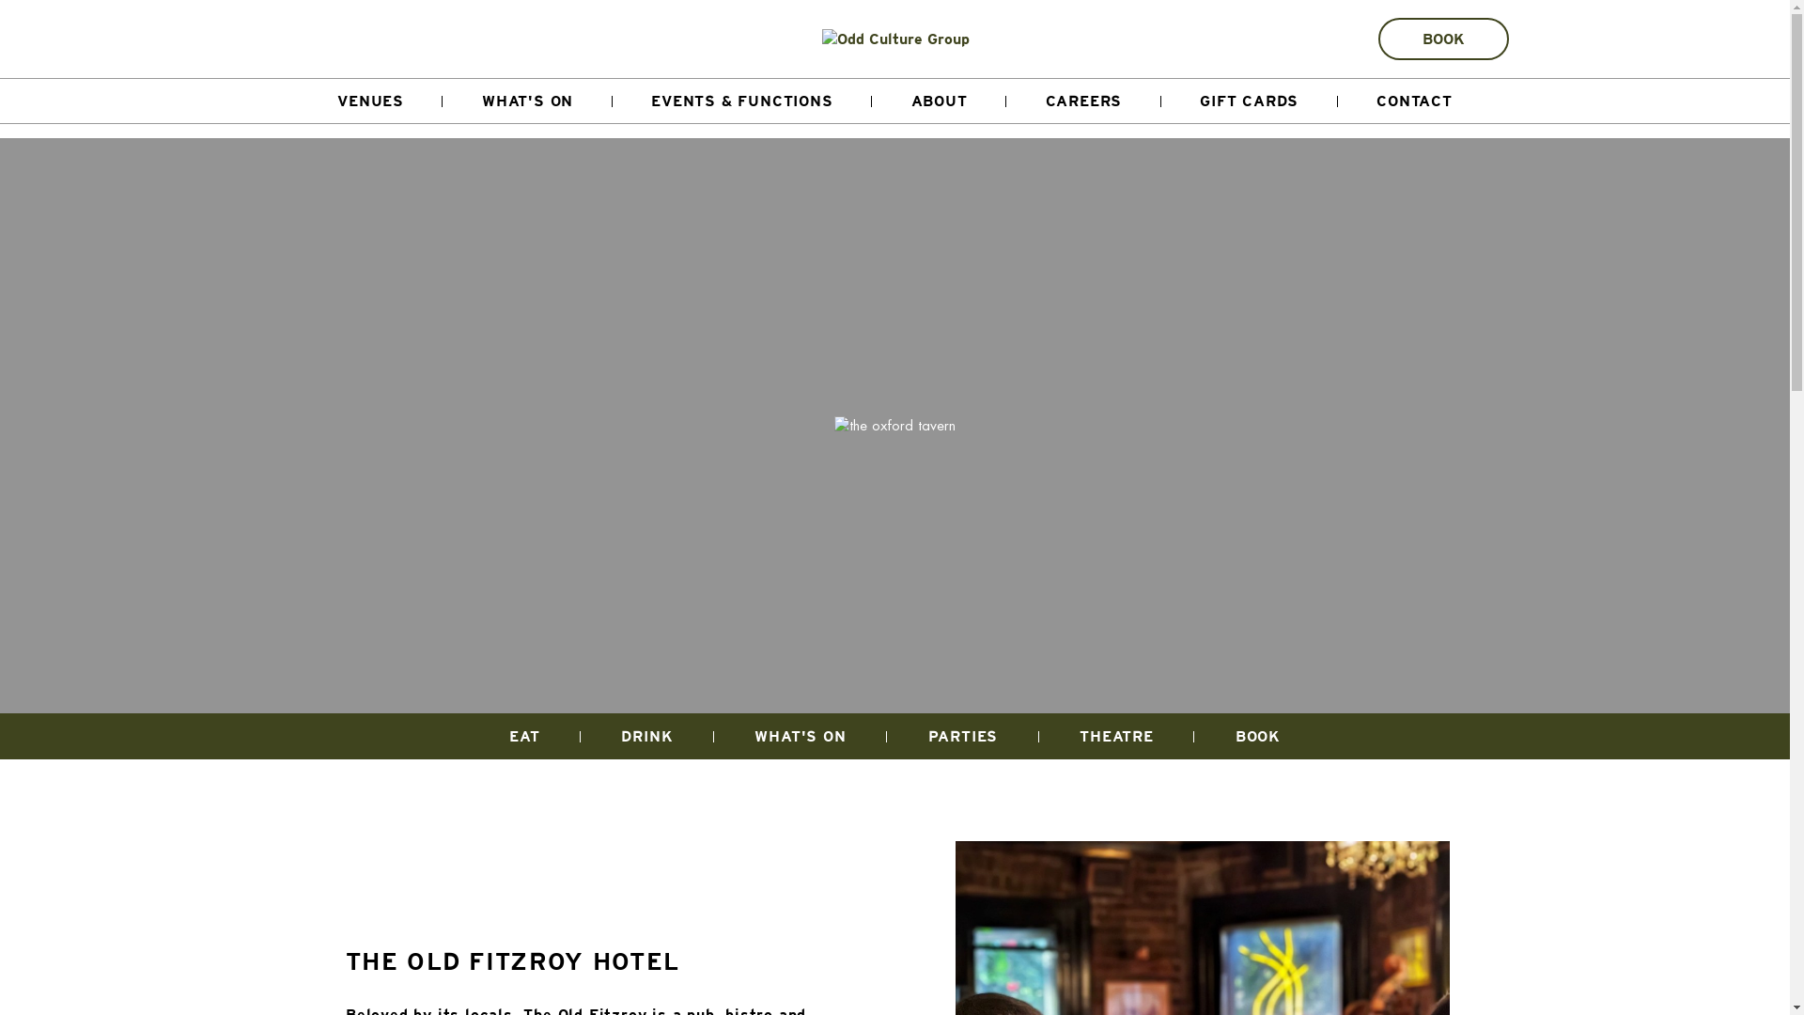 This screenshot has height=1015, width=1804. What do you see at coordinates (1415, 101) in the screenshot?
I see `CONTACT` at bounding box center [1415, 101].